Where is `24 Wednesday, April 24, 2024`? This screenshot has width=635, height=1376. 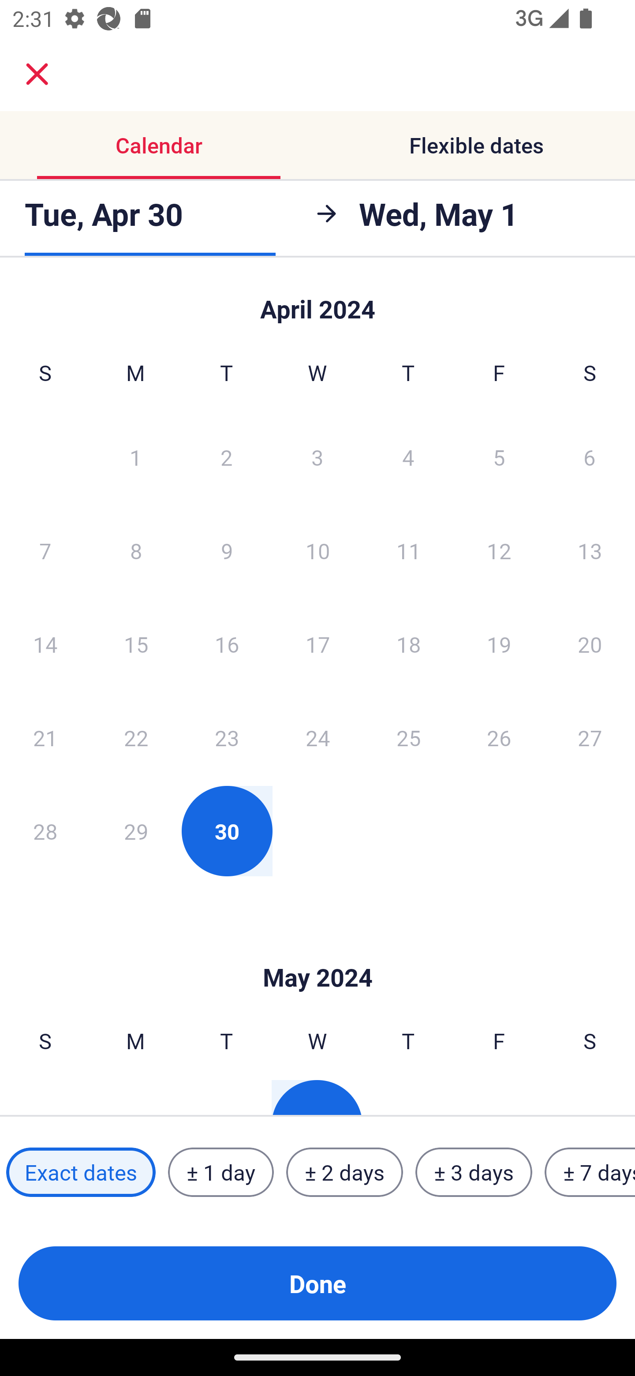
24 Wednesday, April 24, 2024 is located at coordinates (317, 737).